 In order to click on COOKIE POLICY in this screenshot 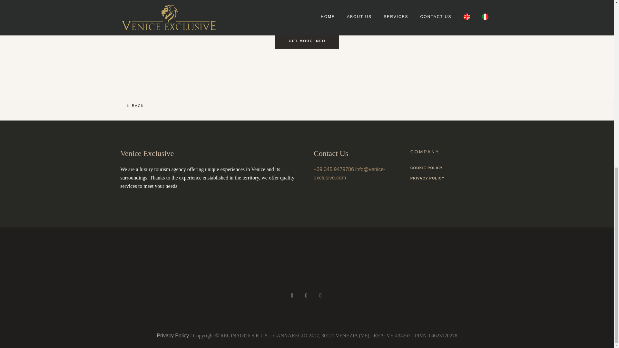, I will do `click(452, 169)`.